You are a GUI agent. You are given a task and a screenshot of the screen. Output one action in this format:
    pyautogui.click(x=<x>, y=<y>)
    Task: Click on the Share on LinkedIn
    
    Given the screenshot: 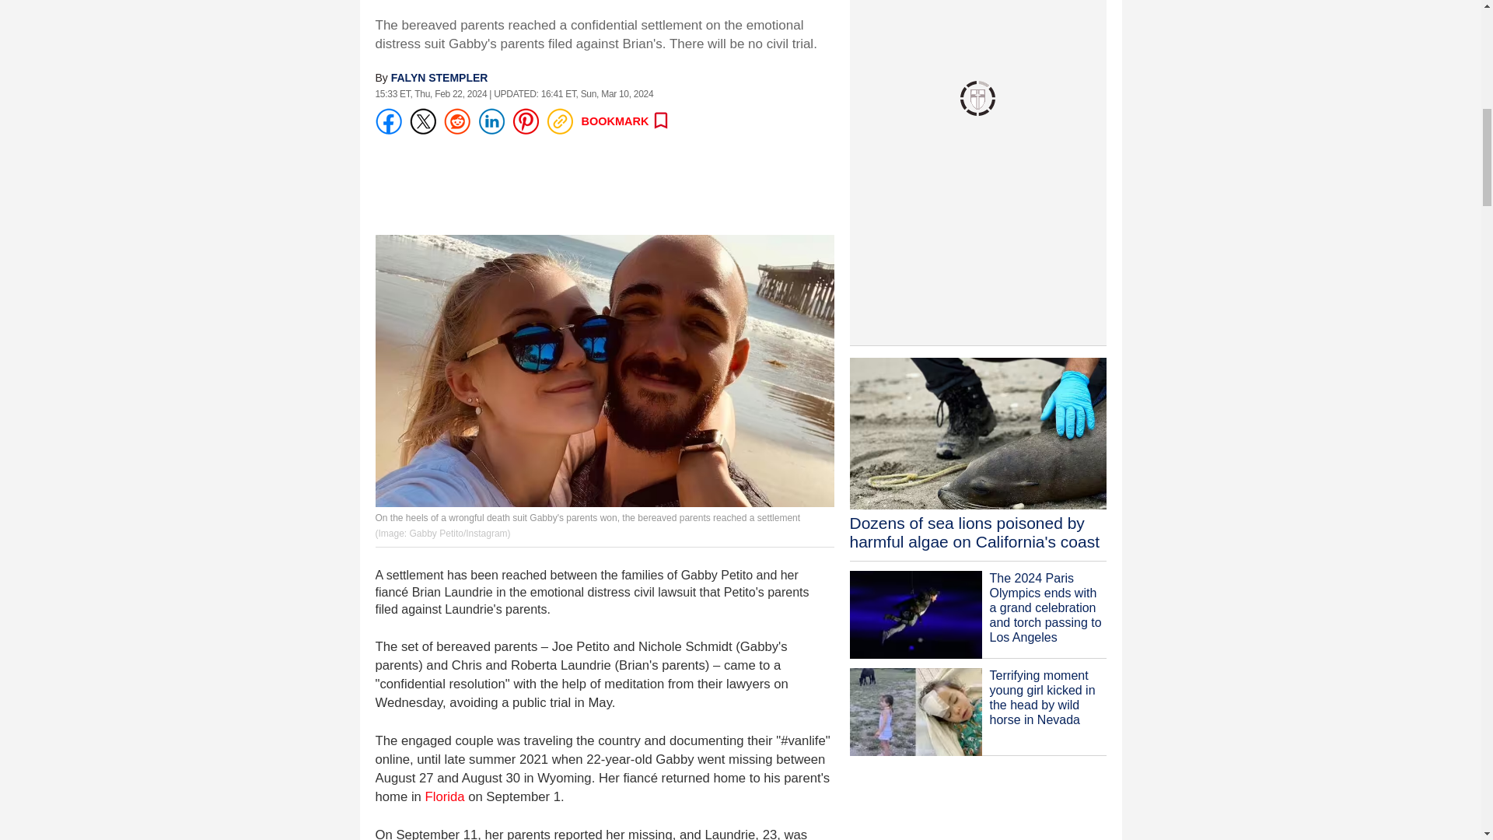 What is the action you would take?
    pyautogui.click(x=491, y=121)
    